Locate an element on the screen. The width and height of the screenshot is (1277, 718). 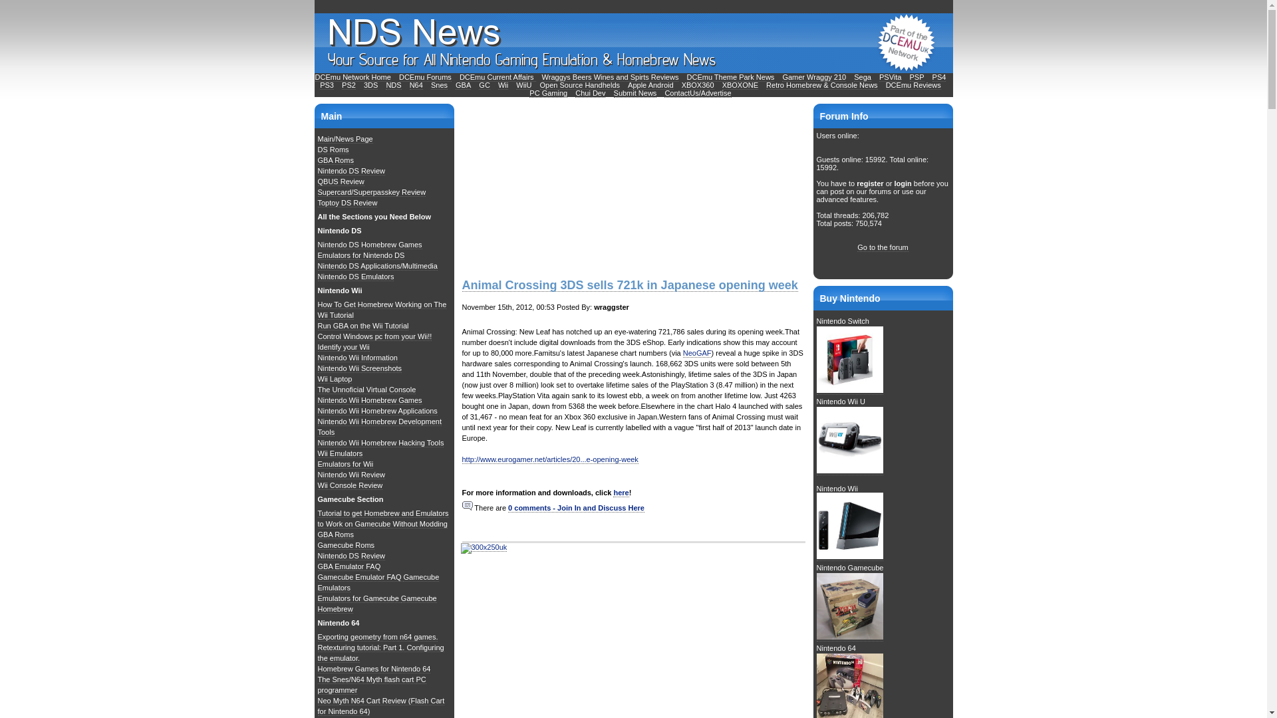
QBUS Review is located at coordinates (341, 181).